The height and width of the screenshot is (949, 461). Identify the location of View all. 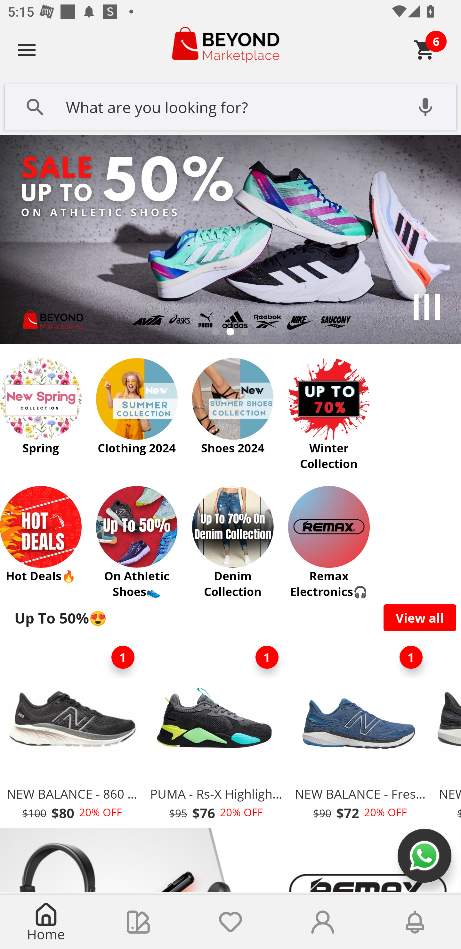
(420, 617).